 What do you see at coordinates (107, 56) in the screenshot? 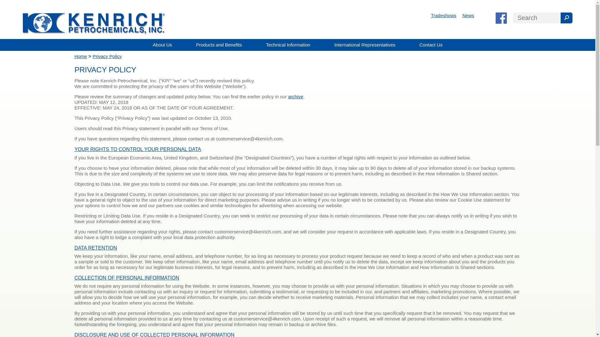
I see `Go to Privacy Policy.` at bounding box center [107, 56].